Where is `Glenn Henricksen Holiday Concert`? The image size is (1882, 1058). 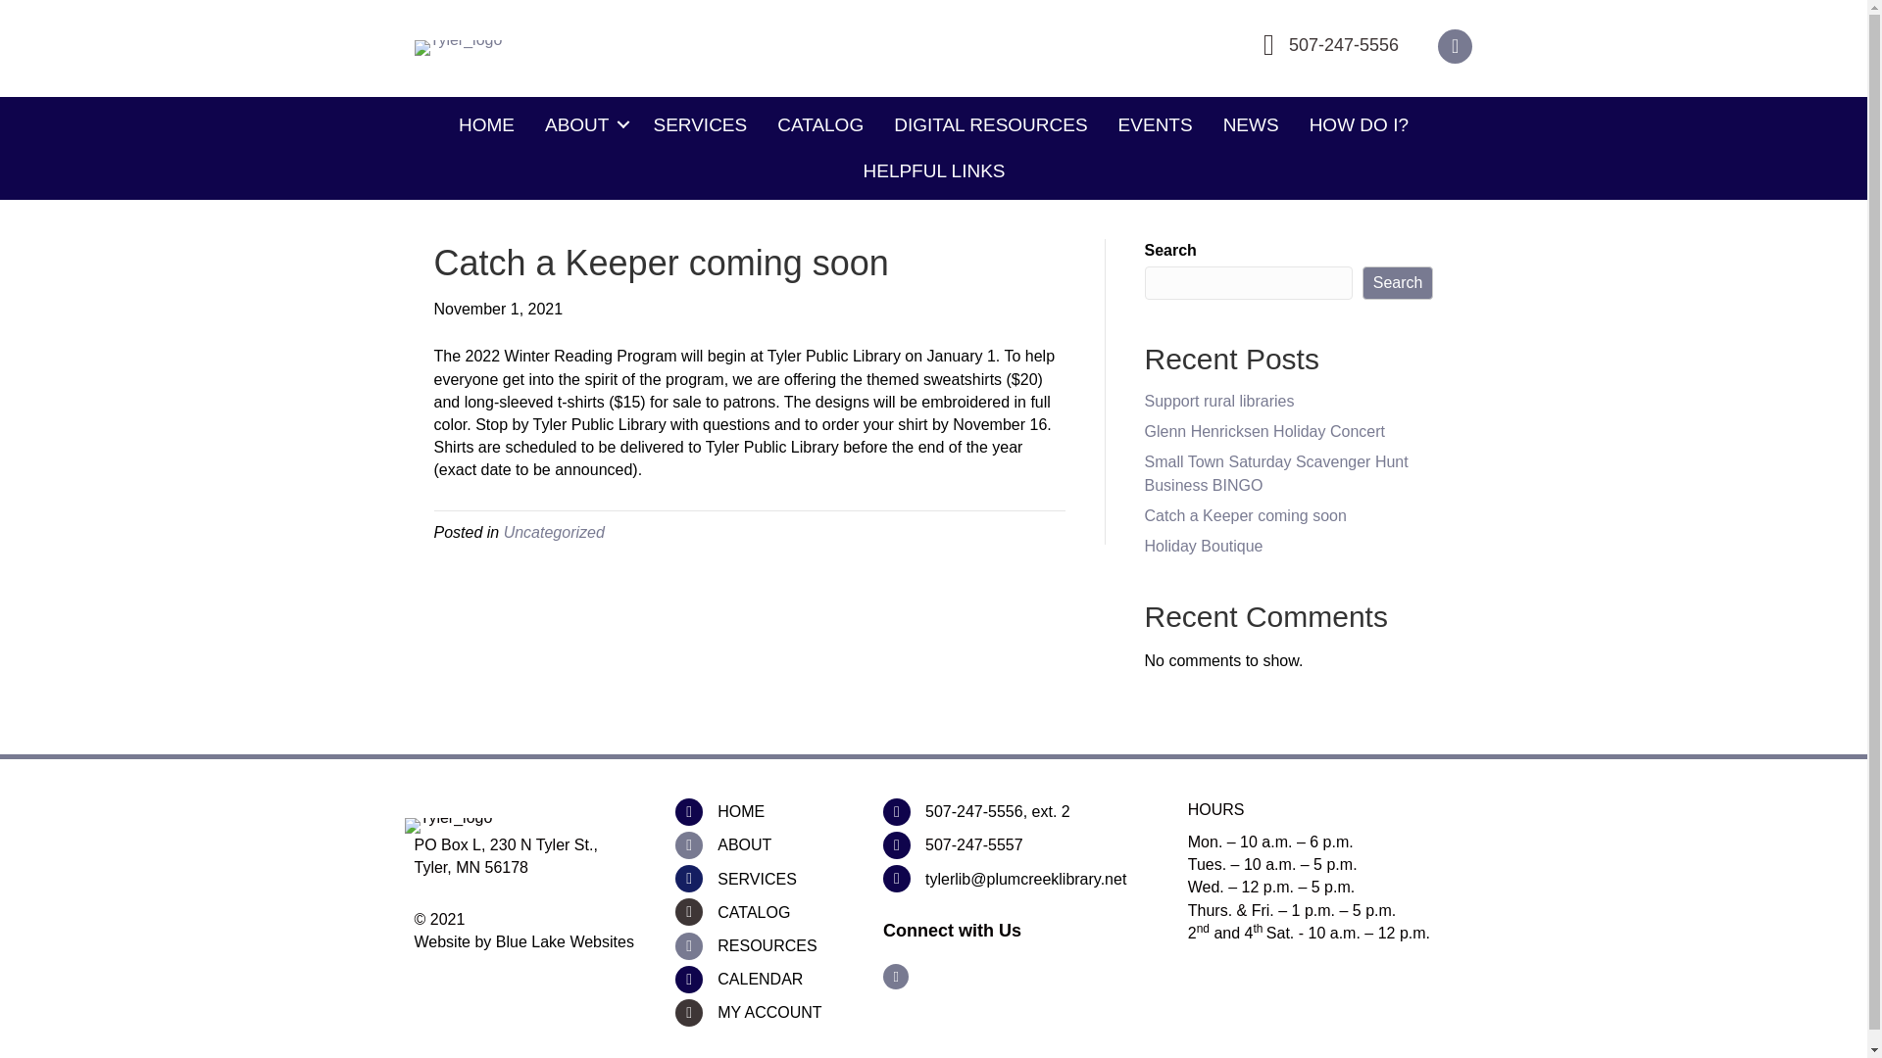
Glenn Henricksen Holiday Concert is located at coordinates (1264, 431).